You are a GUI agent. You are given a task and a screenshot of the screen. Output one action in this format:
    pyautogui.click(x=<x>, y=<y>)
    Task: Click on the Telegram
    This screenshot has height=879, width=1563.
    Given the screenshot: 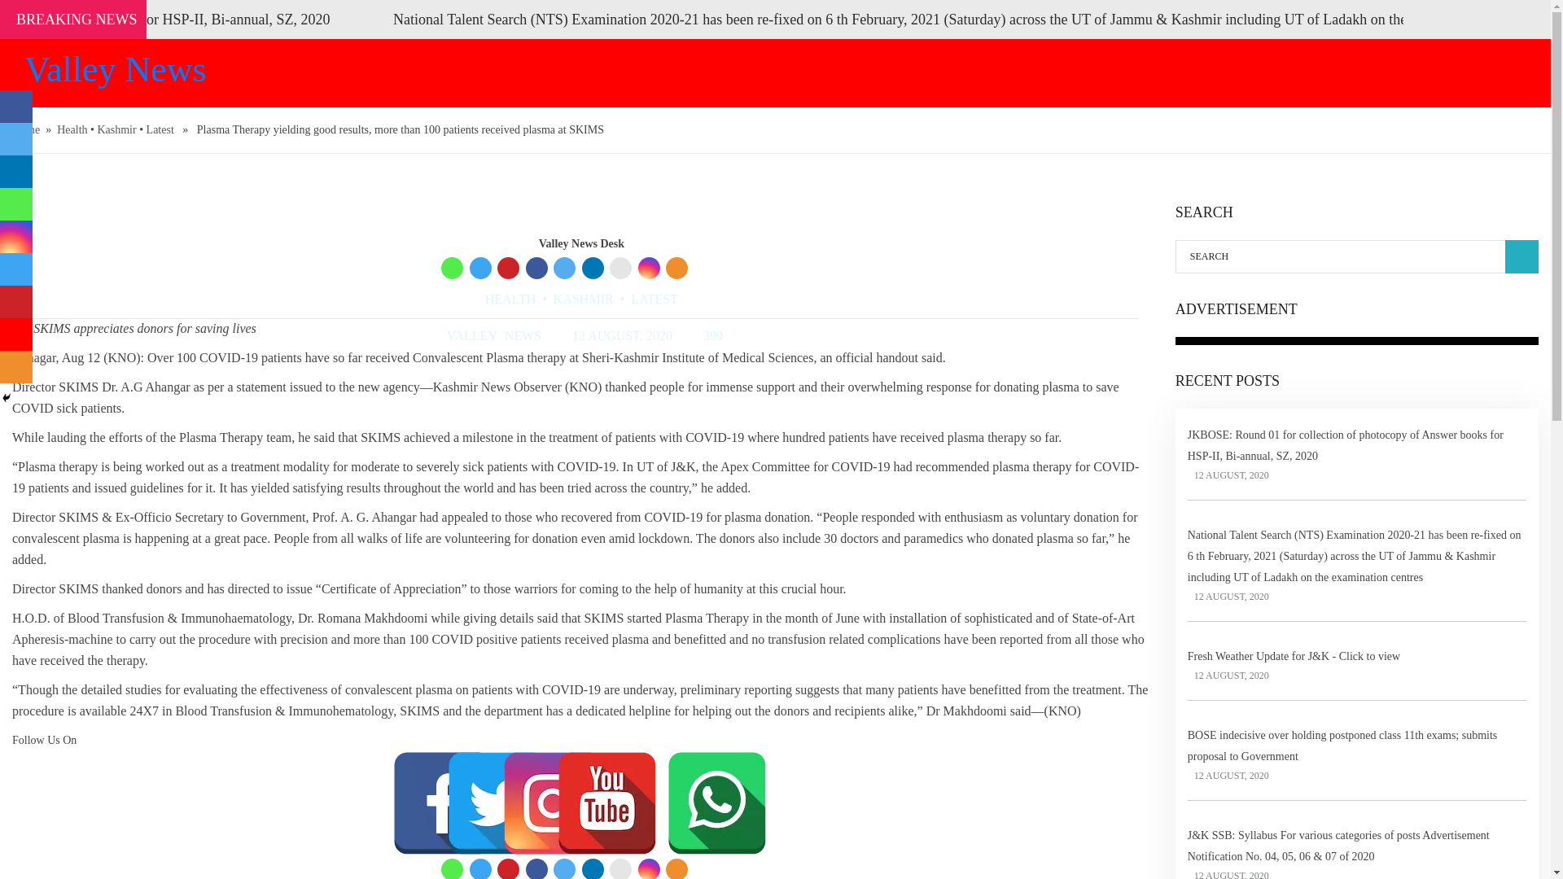 What is the action you would take?
    pyautogui.click(x=480, y=869)
    